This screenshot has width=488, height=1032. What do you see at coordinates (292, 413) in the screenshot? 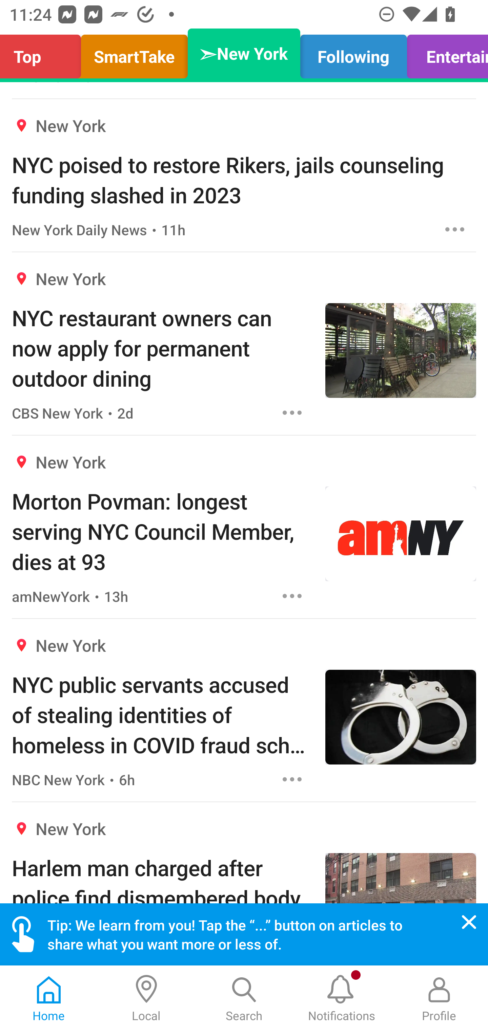
I see `Options` at bounding box center [292, 413].